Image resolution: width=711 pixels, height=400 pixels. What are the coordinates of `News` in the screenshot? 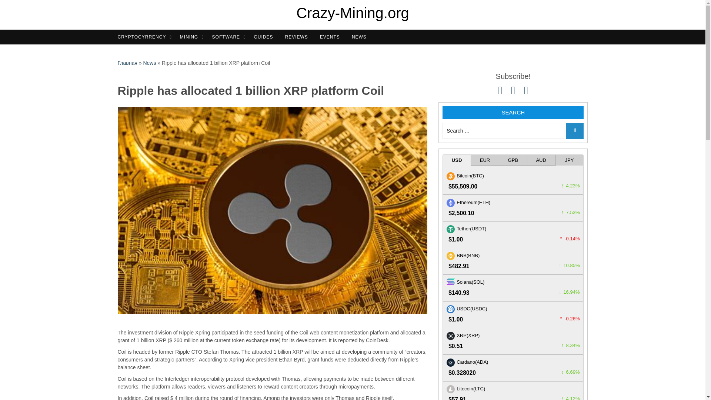 It's located at (149, 63).